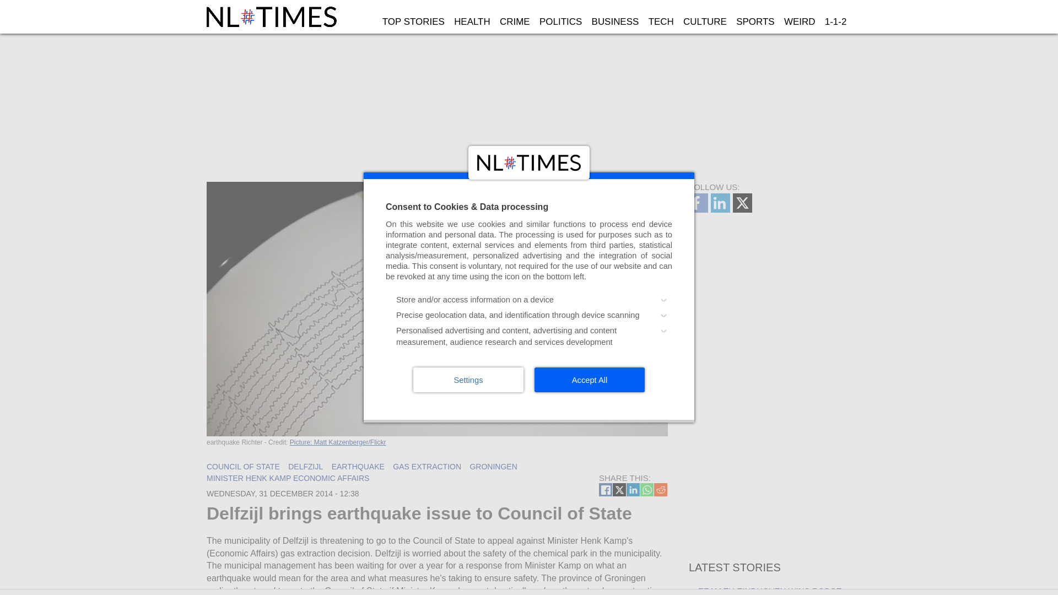 The width and height of the screenshot is (1058, 595). I want to click on FACEBOOK, so click(605, 489).